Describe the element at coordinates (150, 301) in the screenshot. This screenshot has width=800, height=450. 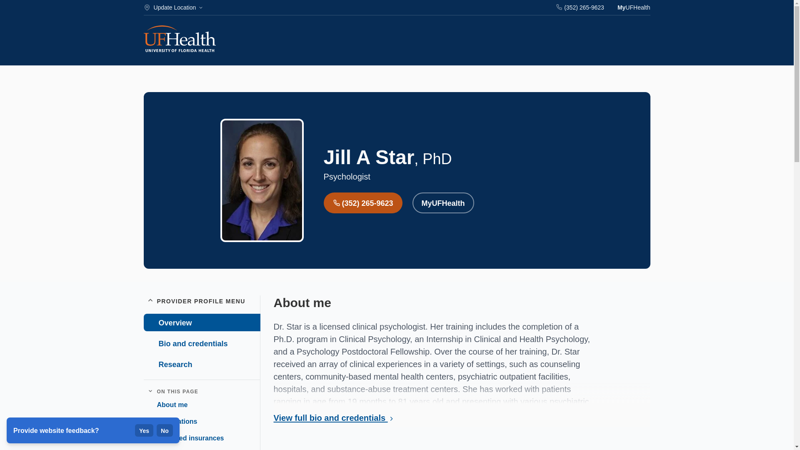
I see `Collapse Provider profile Menu` at that location.